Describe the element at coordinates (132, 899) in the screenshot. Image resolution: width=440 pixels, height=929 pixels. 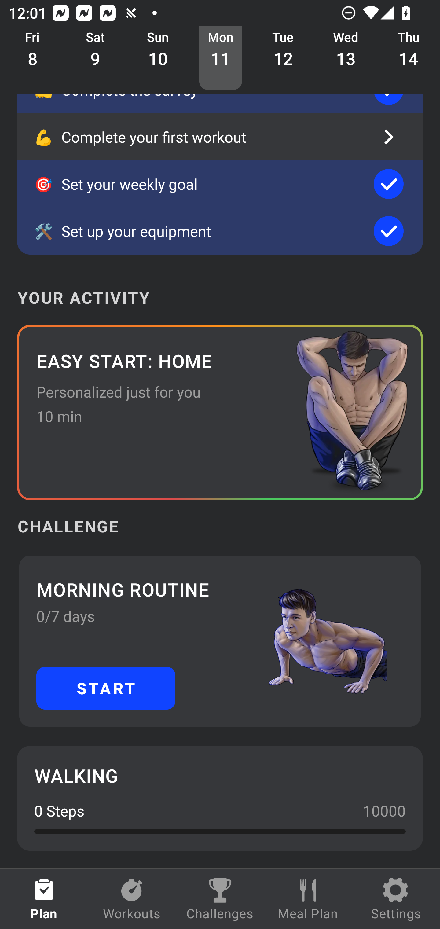
I see ` Workouts ` at that location.